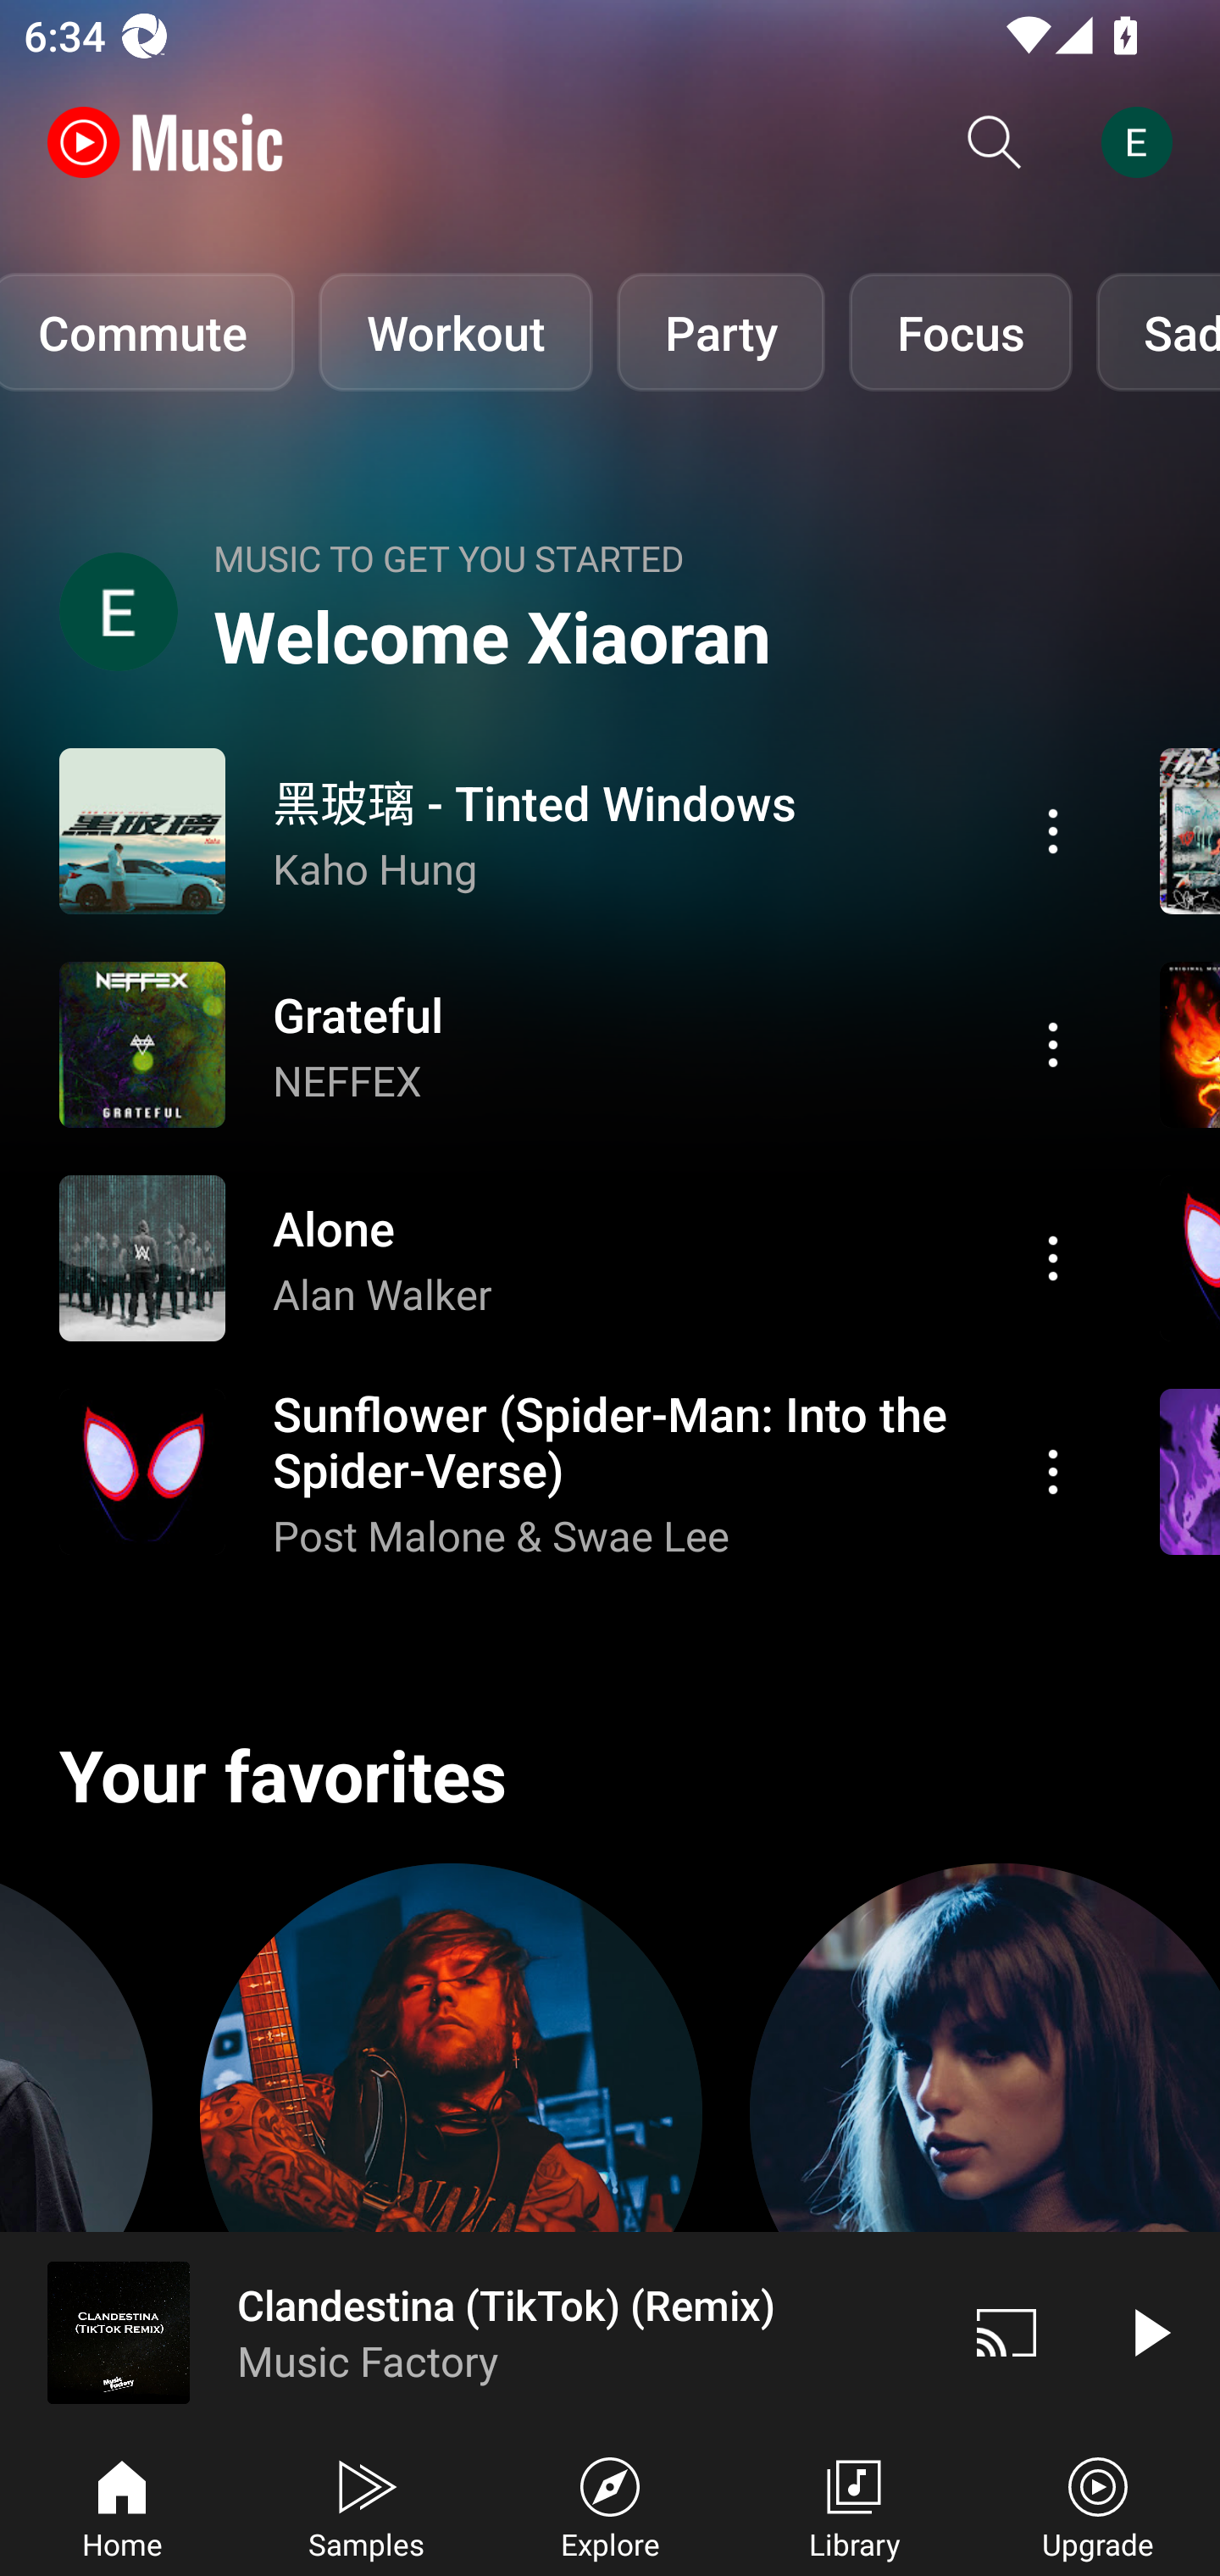 This screenshot has height=2576, width=1220. Describe the element at coordinates (1098, 2505) in the screenshot. I see `Upgrade` at that location.